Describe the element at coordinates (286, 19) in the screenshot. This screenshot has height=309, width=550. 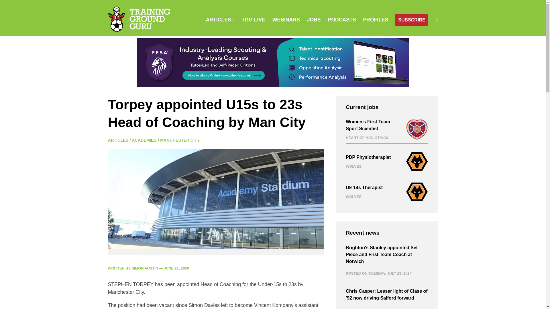
I see `WEBINARS` at that location.